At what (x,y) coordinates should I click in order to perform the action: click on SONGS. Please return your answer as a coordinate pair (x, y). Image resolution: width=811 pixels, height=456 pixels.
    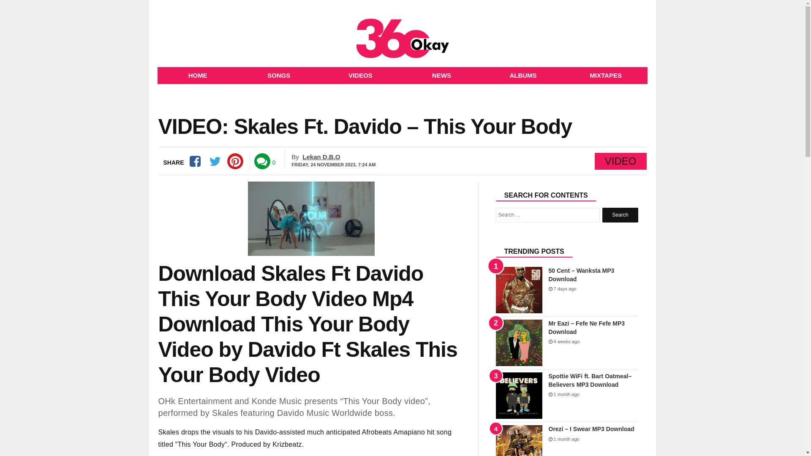
    Looking at the image, I should click on (279, 76).